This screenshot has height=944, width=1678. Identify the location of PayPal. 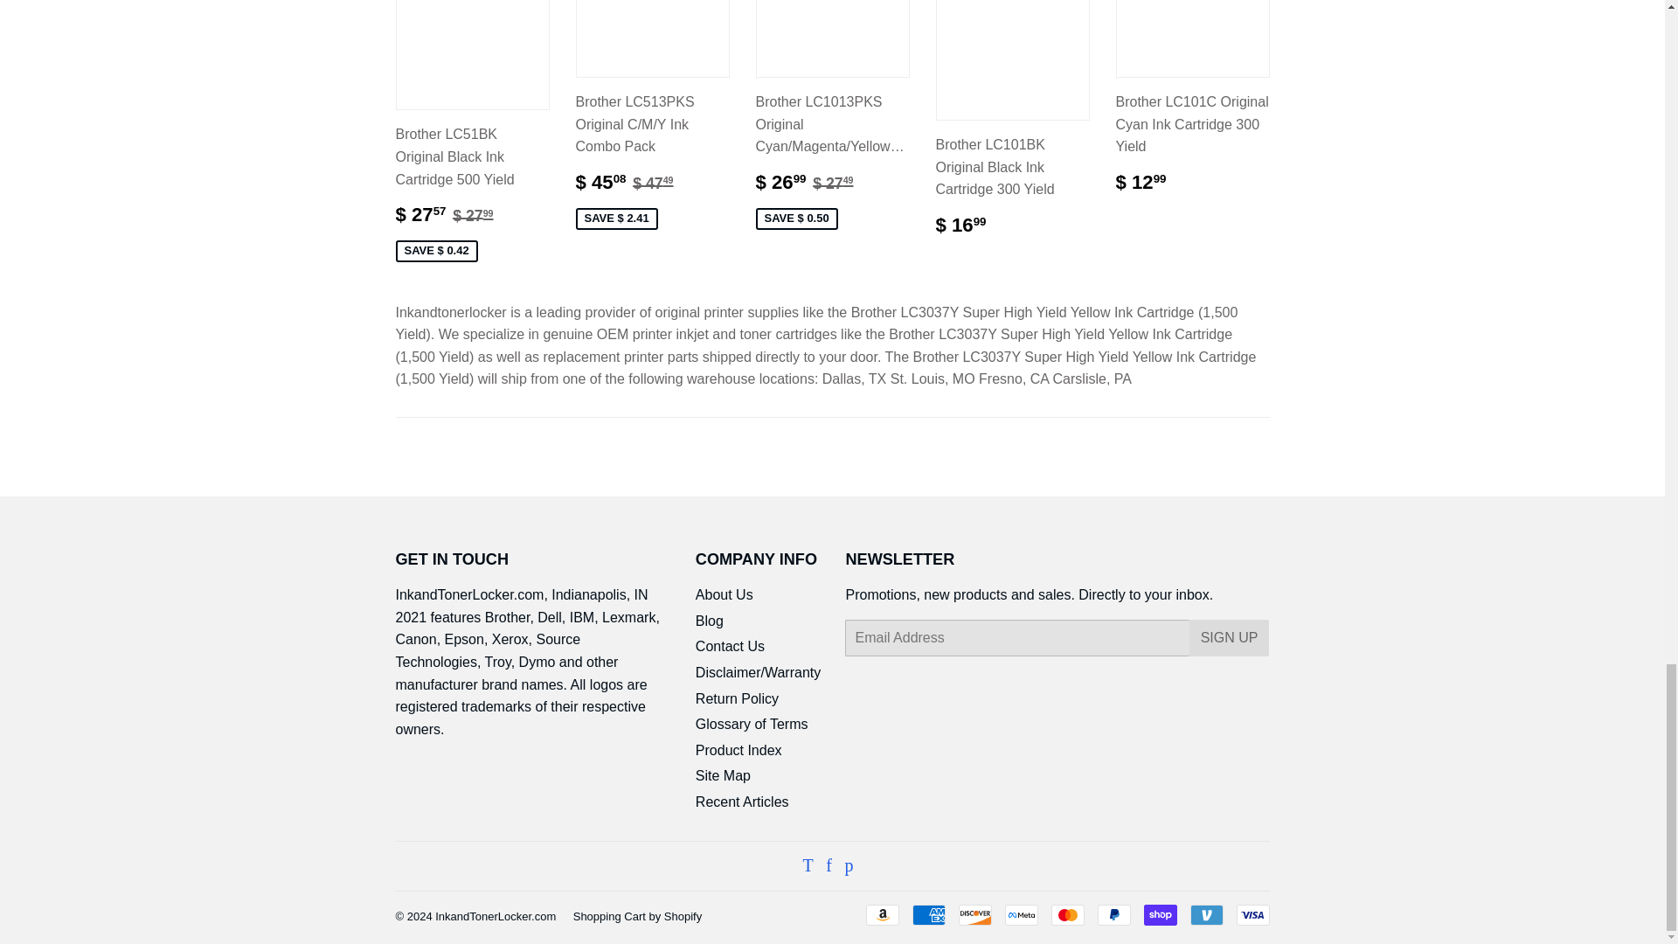
(1113, 914).